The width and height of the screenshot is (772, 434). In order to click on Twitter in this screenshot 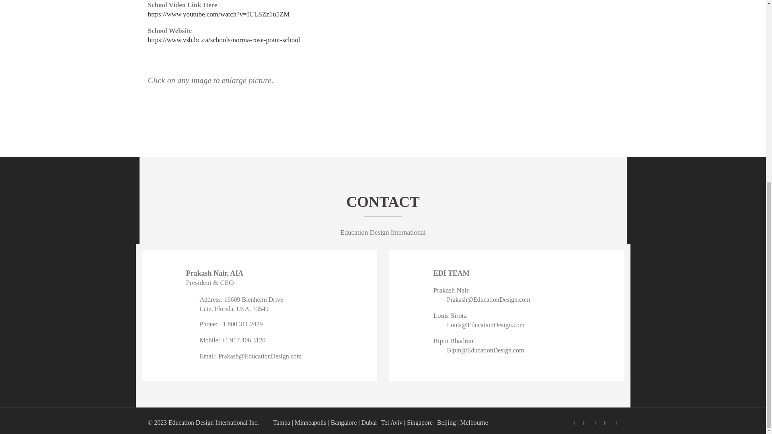, I will do `click(595, 423)`.